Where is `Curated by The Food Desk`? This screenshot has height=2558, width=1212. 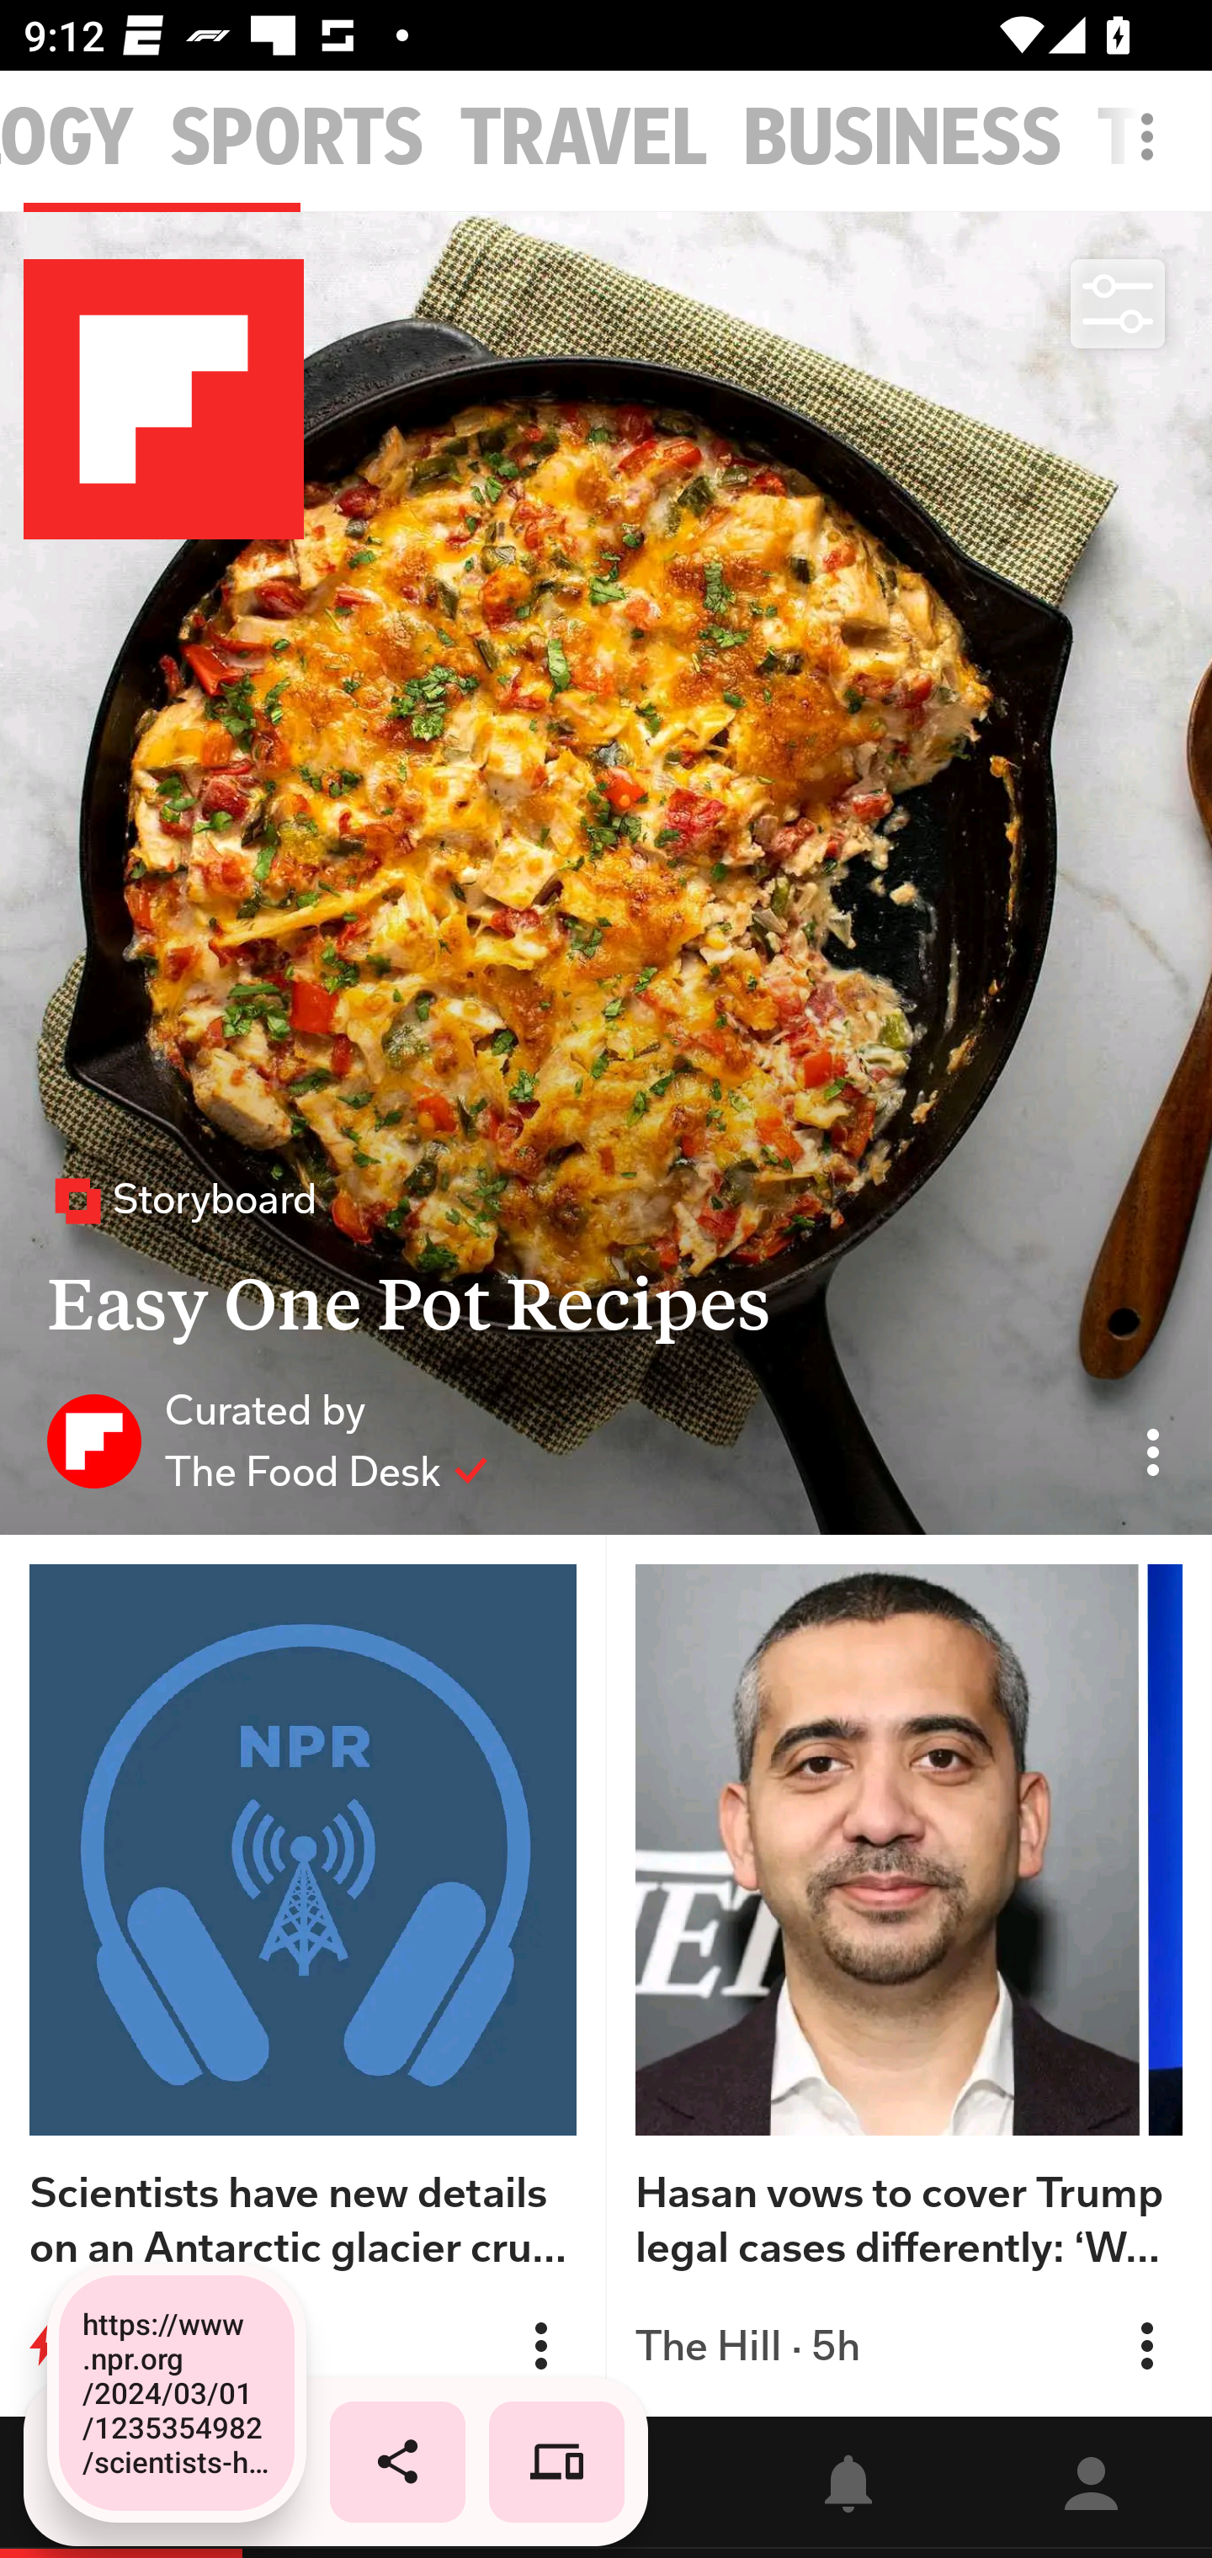
Curated by The Food Desk is located at coordinates (268, 1440).